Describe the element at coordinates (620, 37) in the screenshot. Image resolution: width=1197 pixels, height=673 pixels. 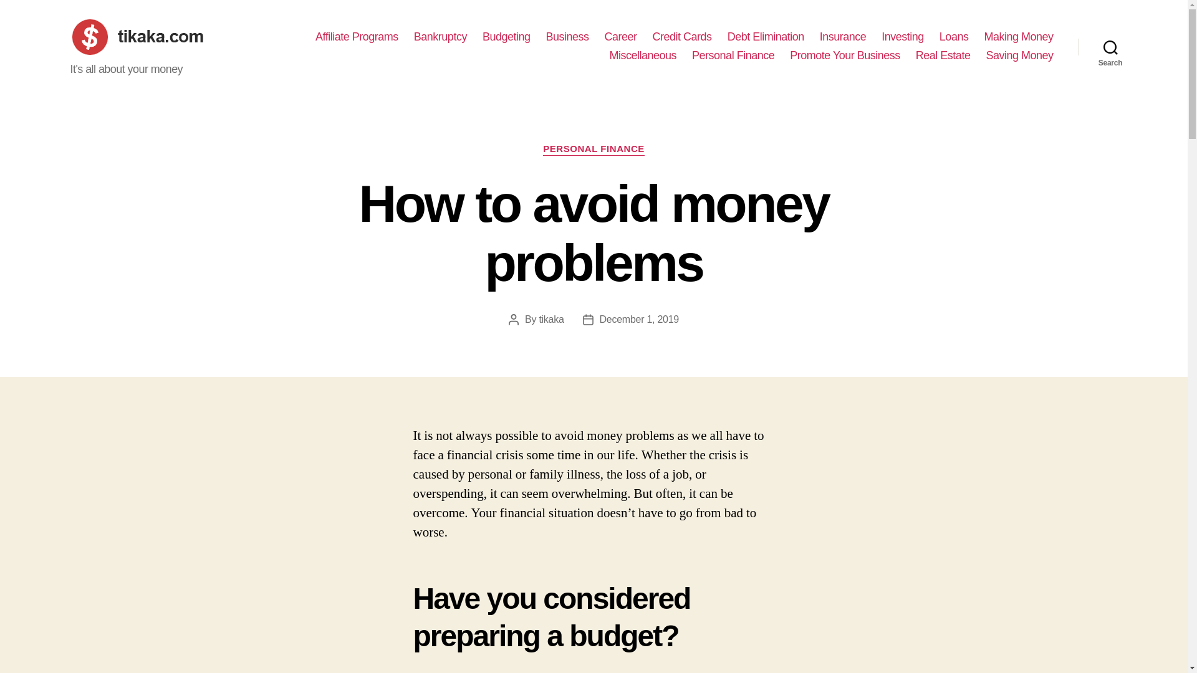
I see `Career` at that location.